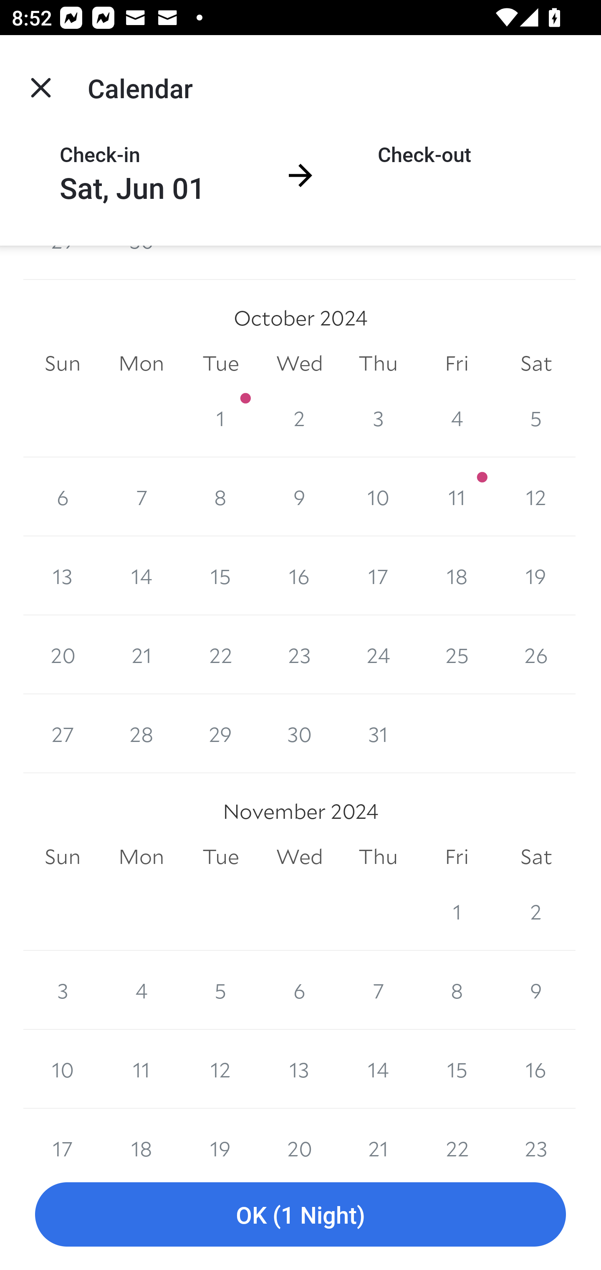 This screenshot has width=601, height=1270. Describe the element at coordinates (457, 857) in the screenshot. I see `Fri` at that location.